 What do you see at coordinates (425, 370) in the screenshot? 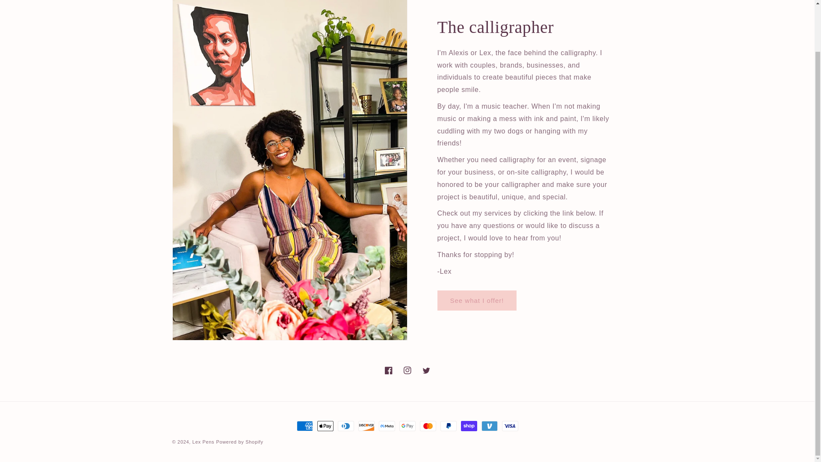
I see `Twitter` at bounding box center [425, 370].